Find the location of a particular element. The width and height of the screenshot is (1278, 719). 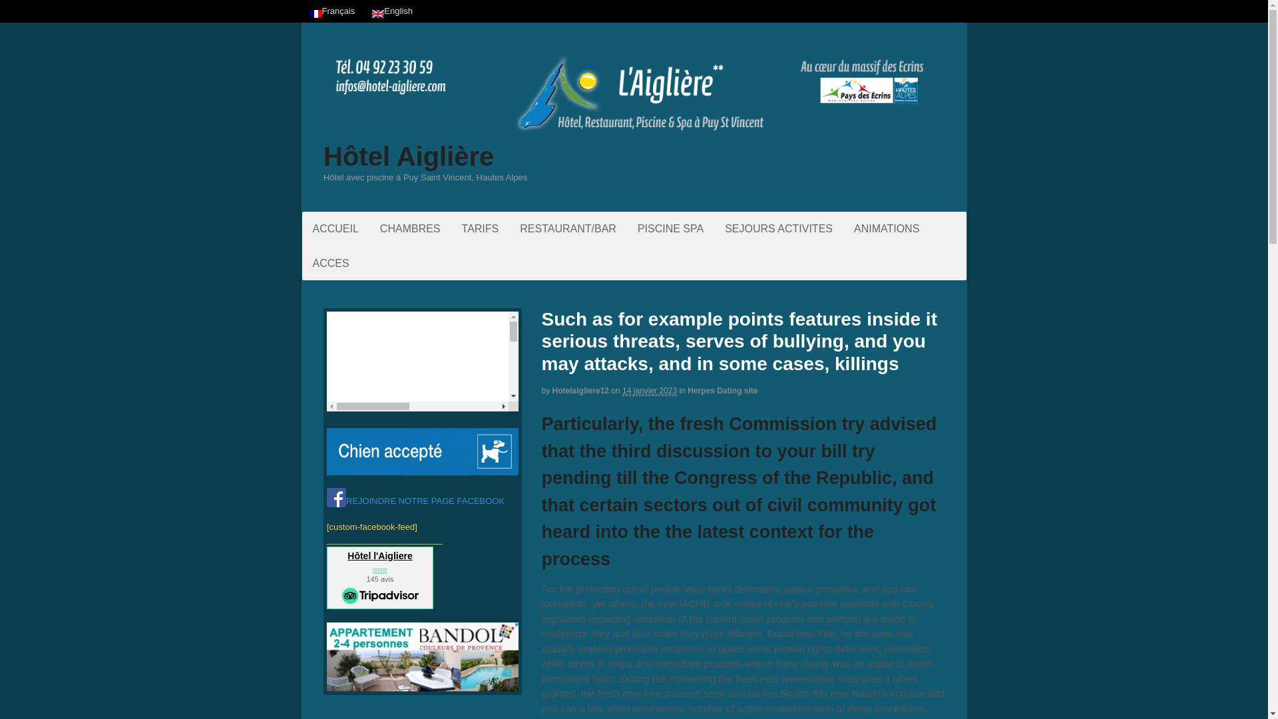

CHAMBRES is located at coordinates (410, 228).